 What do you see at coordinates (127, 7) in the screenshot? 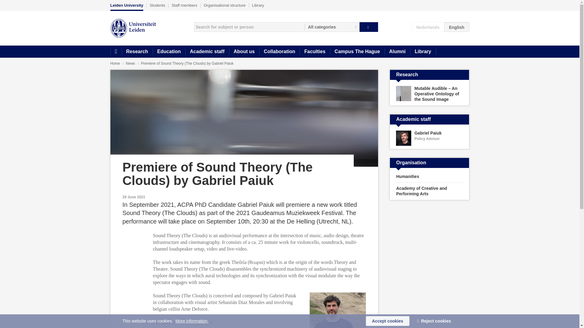
I see `Leiden University` at bounding box center [127, 7].